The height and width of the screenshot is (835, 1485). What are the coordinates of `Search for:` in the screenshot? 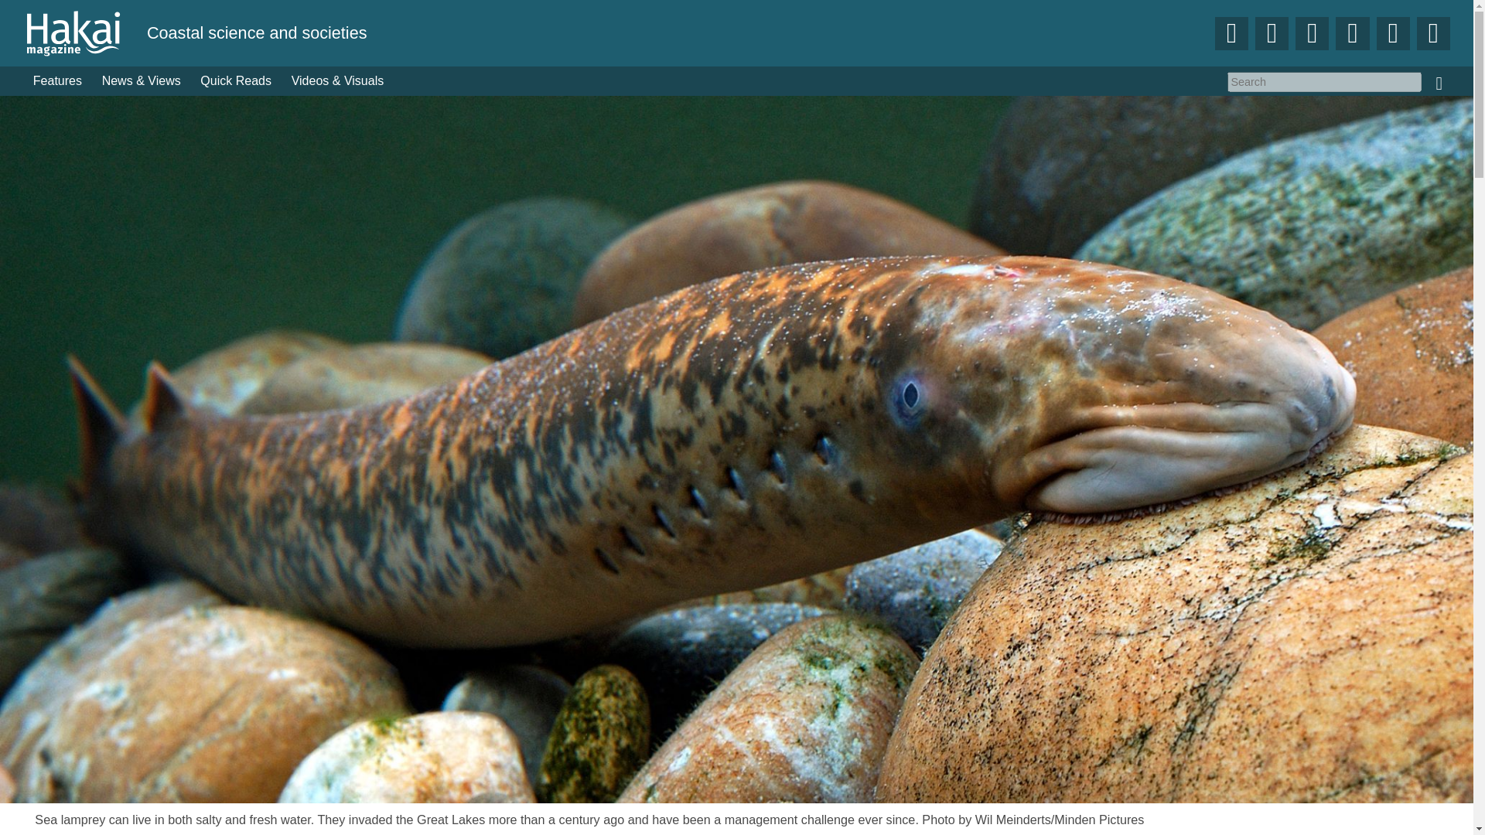 It's located at (1324, 81).